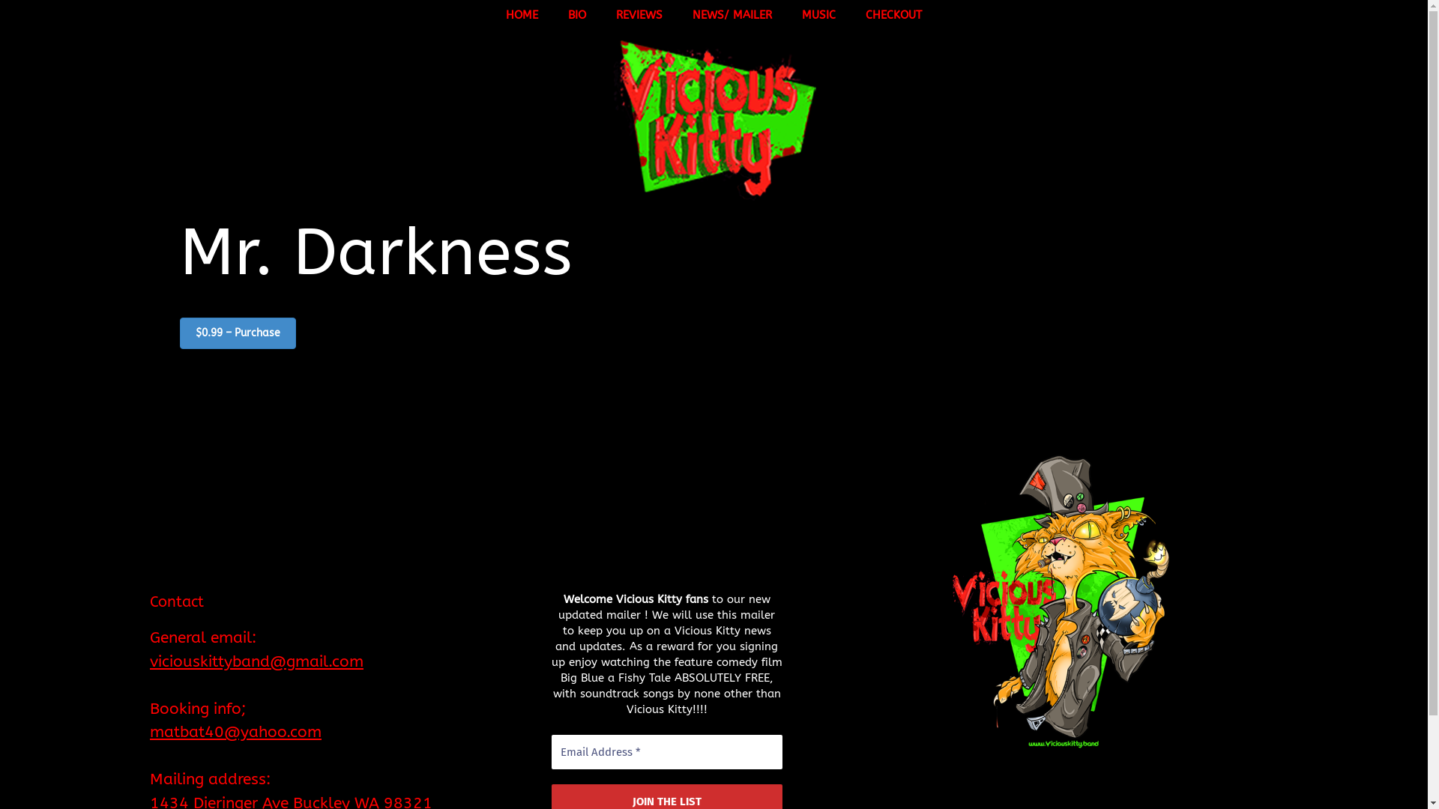  What do you see at coordinates (256, 662) in the screenshot?
I see `viciouskittyband@gmail.com` at bounding box center [256, 662].